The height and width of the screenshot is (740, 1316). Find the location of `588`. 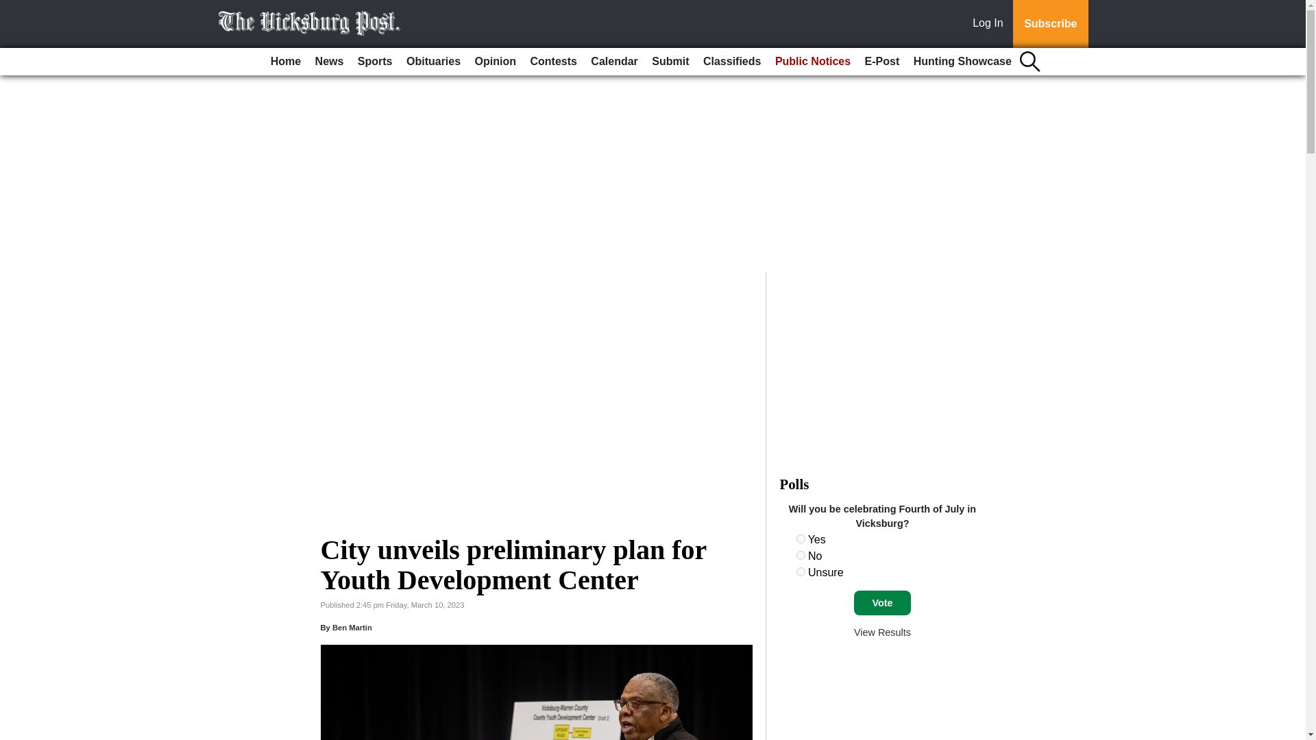

588 is located at coordinates (801, 539).